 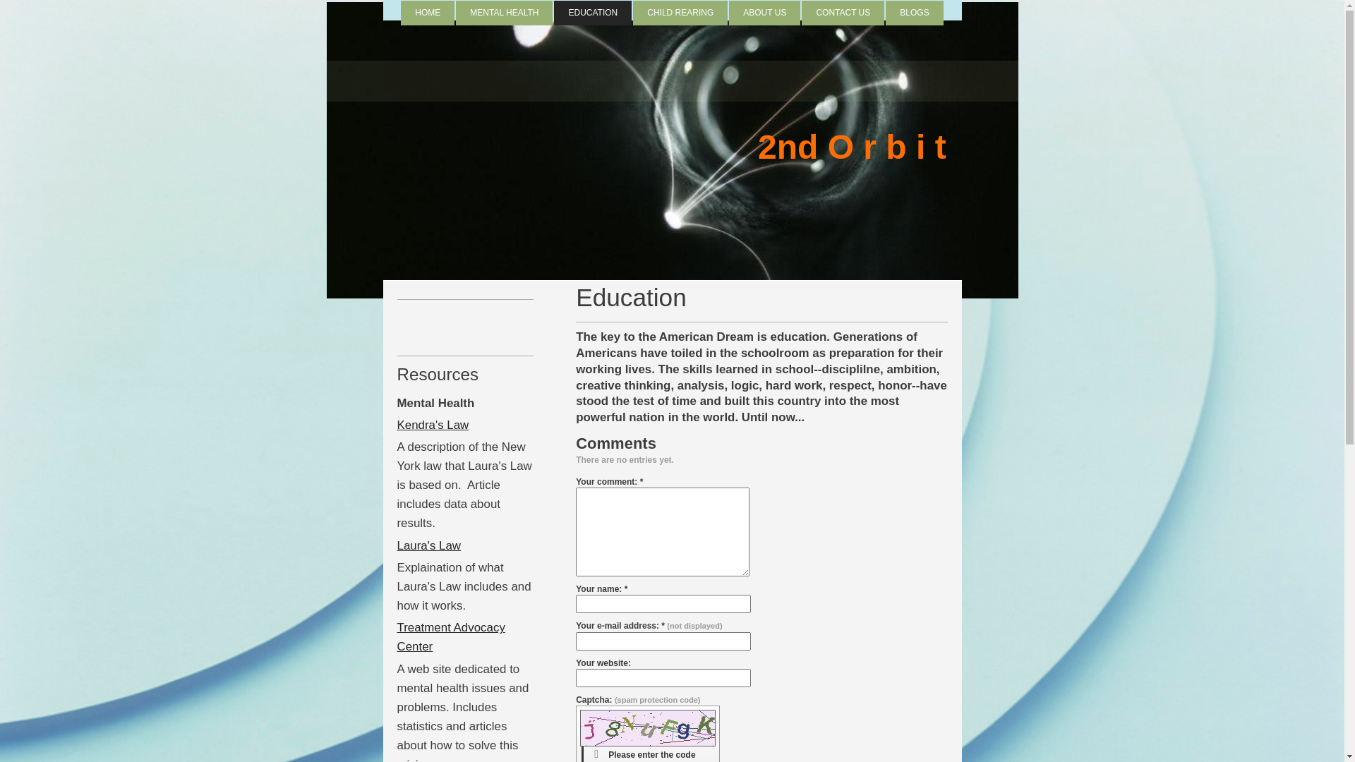 I want to click on CONTACT US, so click(x=843, y=13).